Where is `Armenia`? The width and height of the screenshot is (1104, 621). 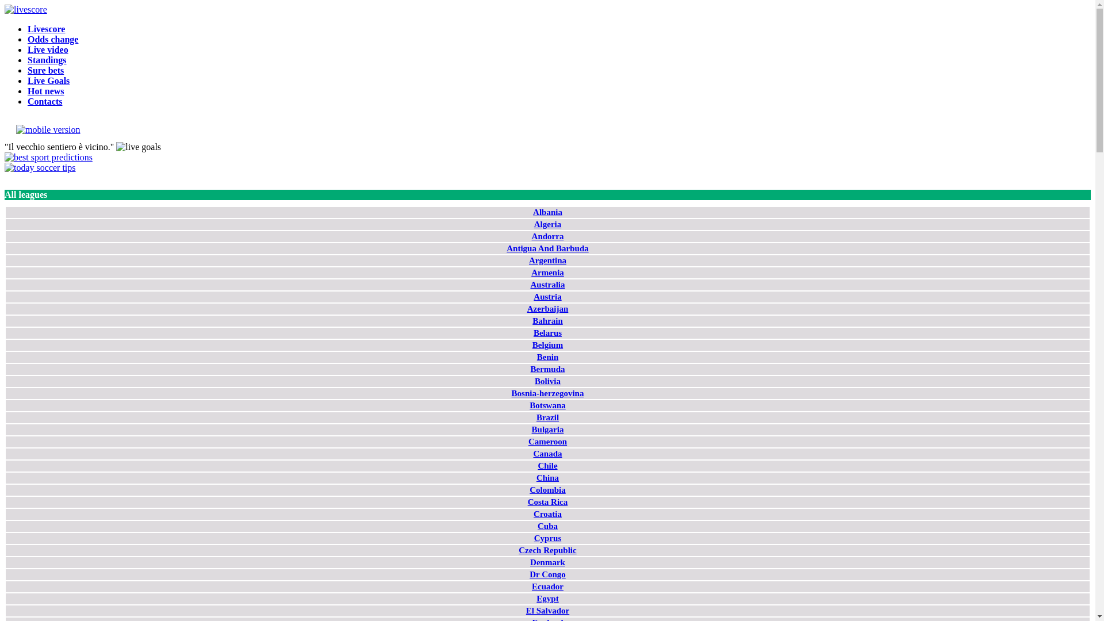 Armenia is located at coordinates (547, 273).